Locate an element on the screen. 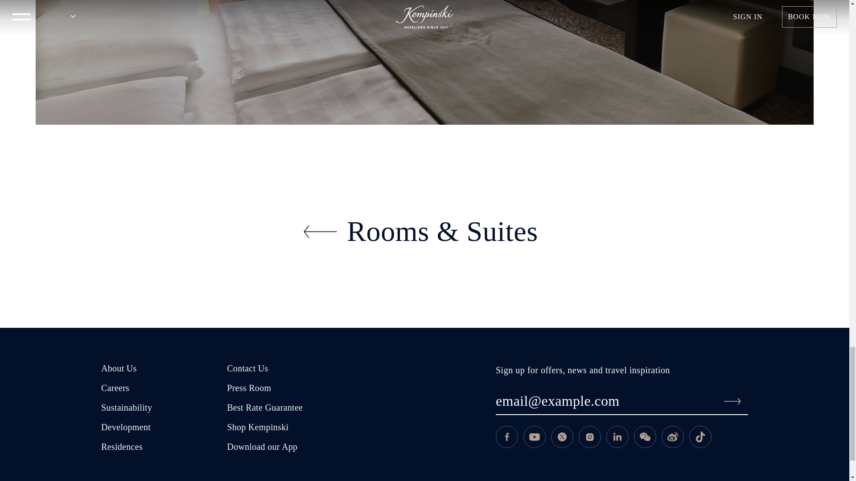 The height and width of the screenshot is (481, 856). About Us is located at coordinates (119, 370).